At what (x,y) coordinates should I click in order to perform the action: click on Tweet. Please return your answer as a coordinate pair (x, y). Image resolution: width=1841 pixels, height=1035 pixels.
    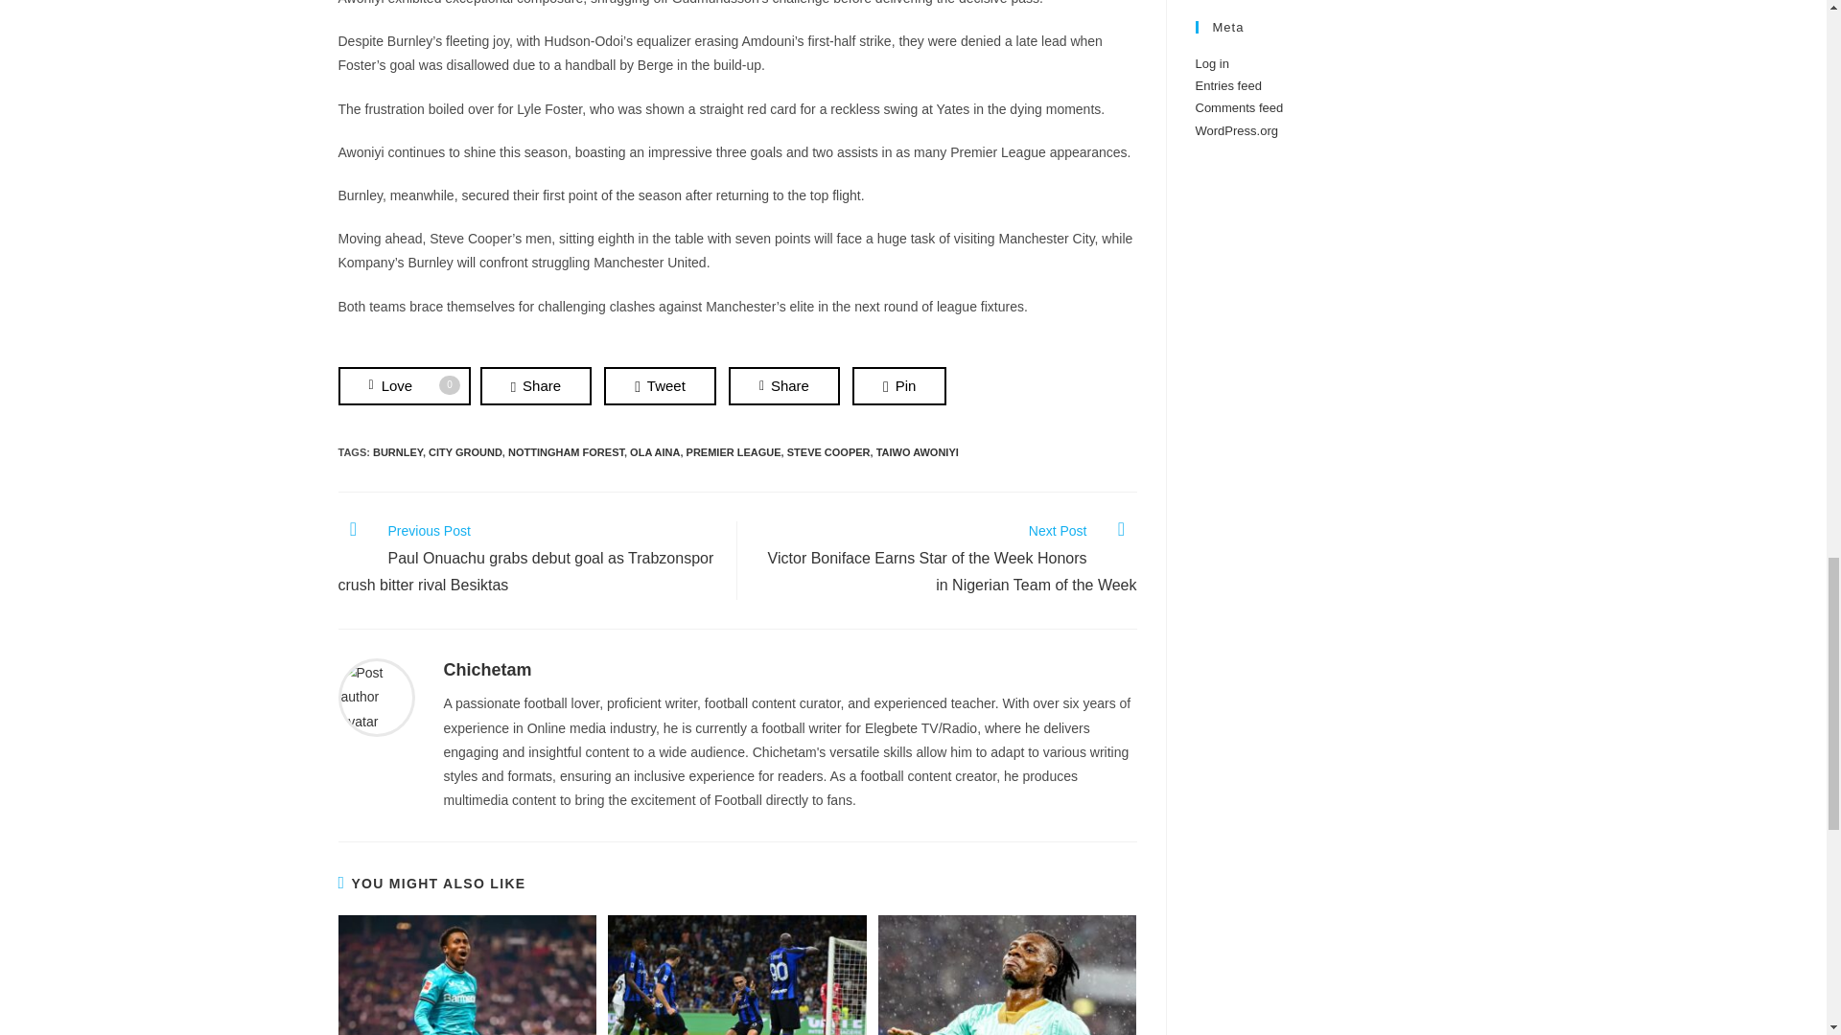
    Looking at the image, I should click on (660, 386).